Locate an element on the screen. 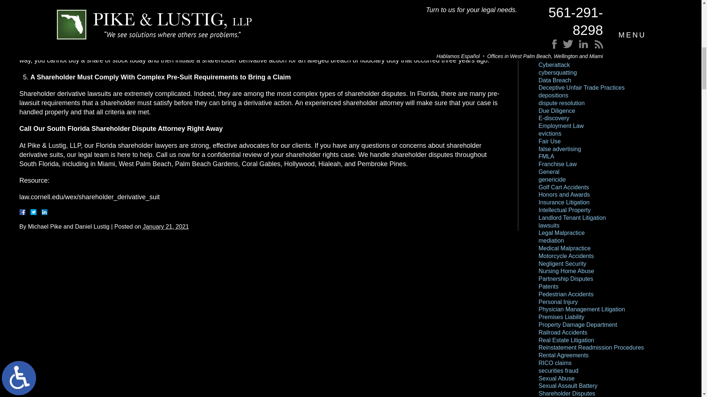 This screenshot has height=397, width=707. 2021-01-21T03:00:26-0800 is located at coordinates (166, 226).